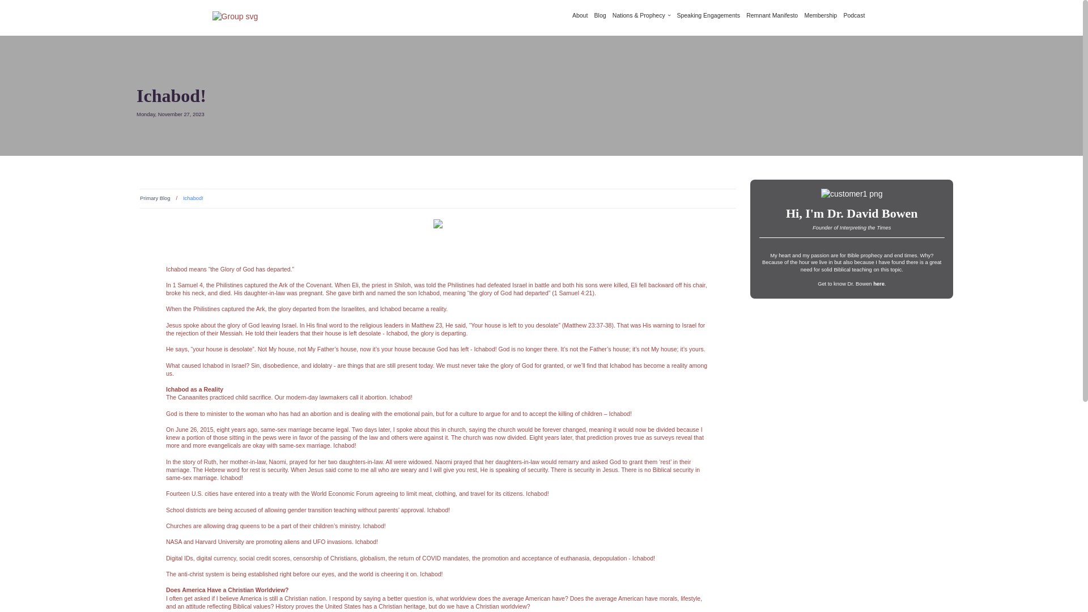 This screenshot has width=1088, height=612. Describe the element at coordinates (155, 198) in the screenshot. I see `Primary Blog` at that location.